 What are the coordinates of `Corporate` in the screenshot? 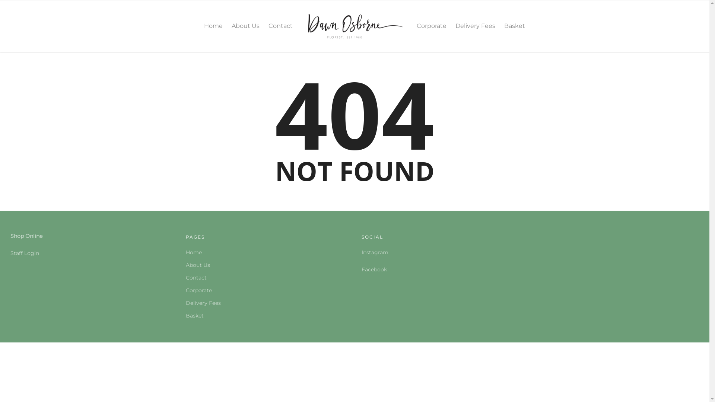 It's located at (267, 290).